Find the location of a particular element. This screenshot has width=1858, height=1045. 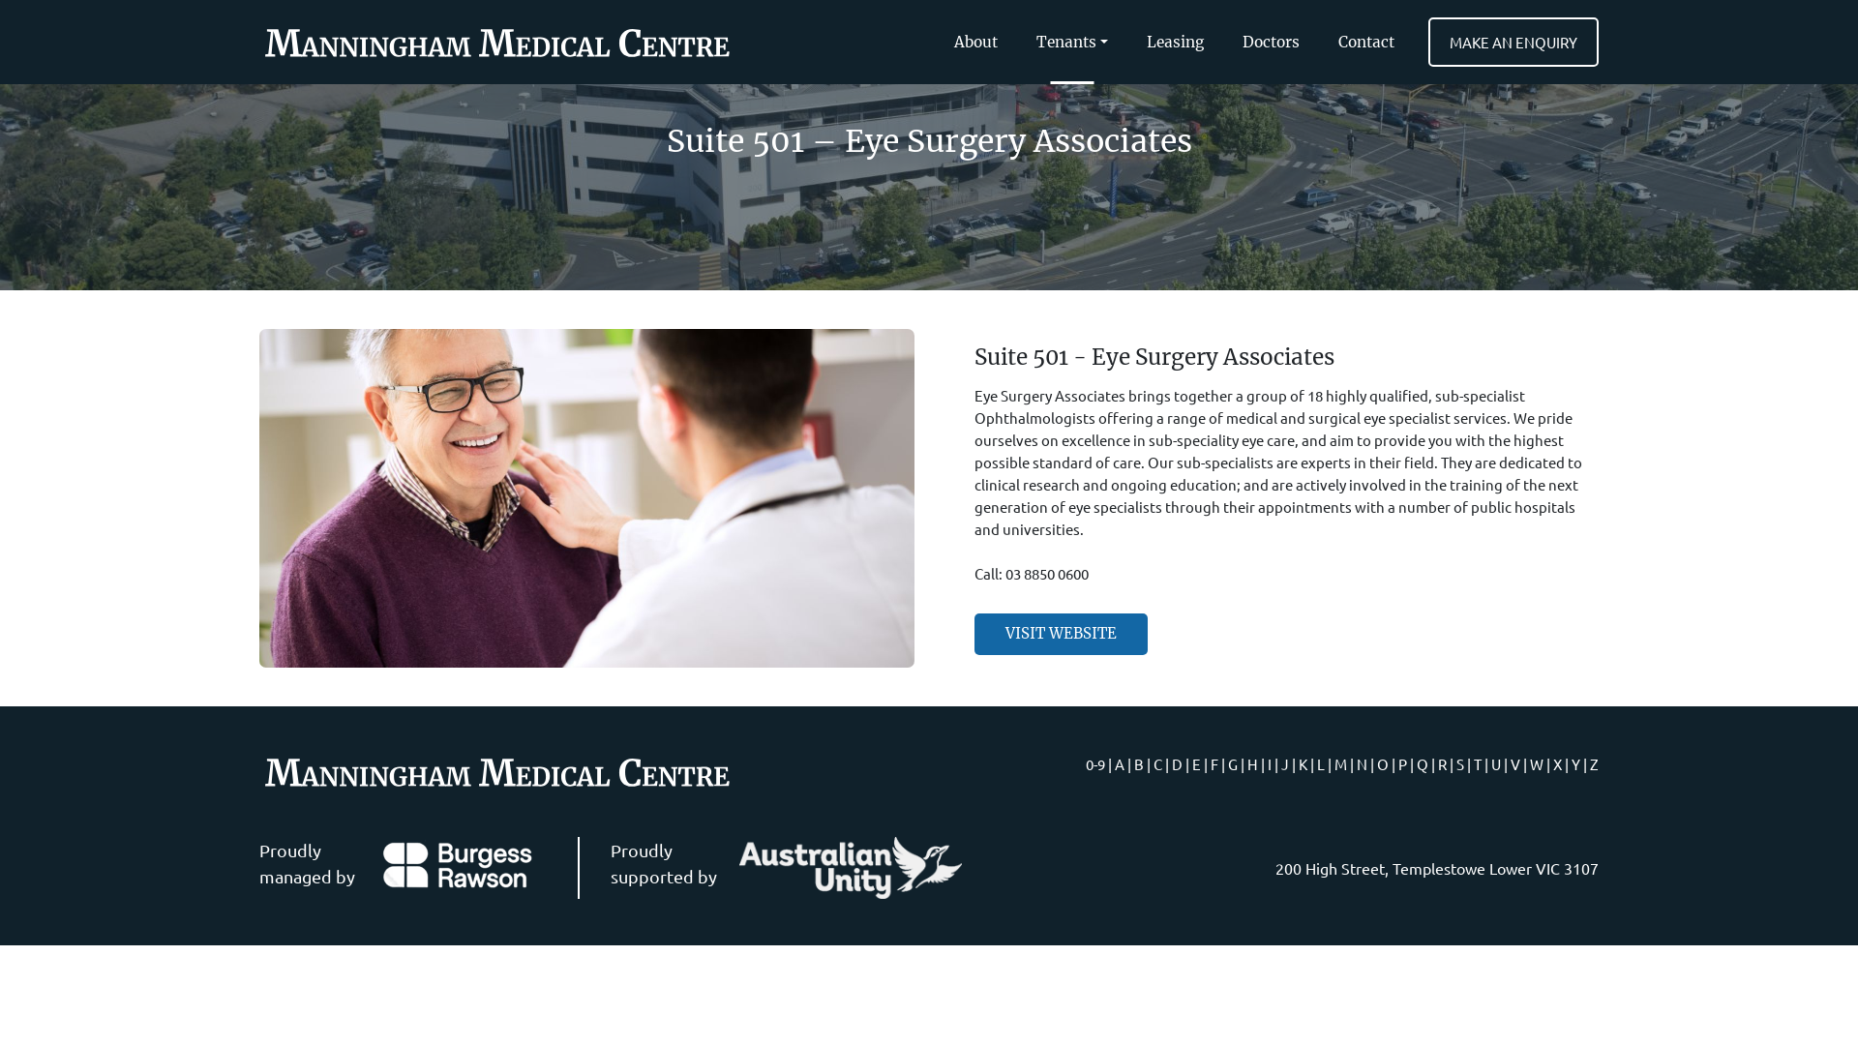

N is located at coordinates (1363, 764).